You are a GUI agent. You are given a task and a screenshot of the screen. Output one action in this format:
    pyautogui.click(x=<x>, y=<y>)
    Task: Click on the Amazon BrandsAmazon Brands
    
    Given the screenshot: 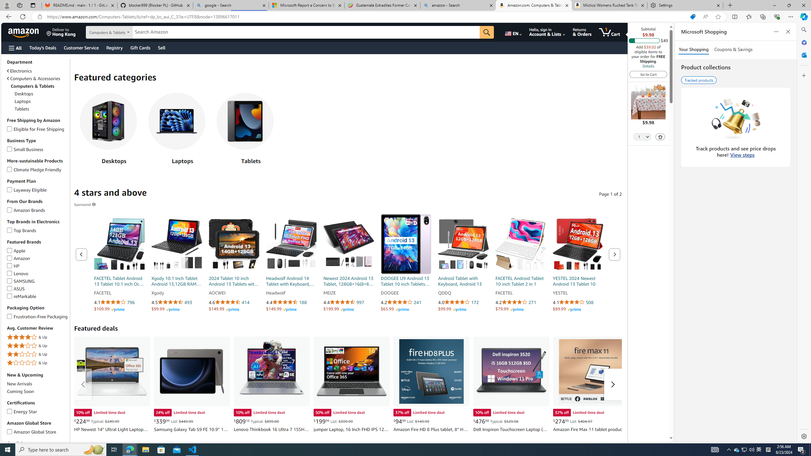 What is the action you would take?
    pyautogui.click(x=38, y=210)
    